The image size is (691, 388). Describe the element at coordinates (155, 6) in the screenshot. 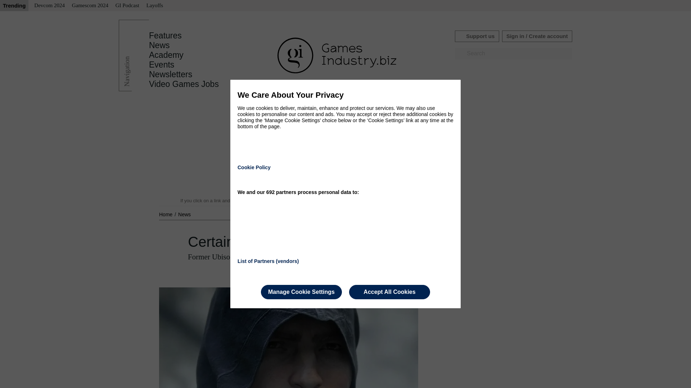

I see `Layoffs` at that location.